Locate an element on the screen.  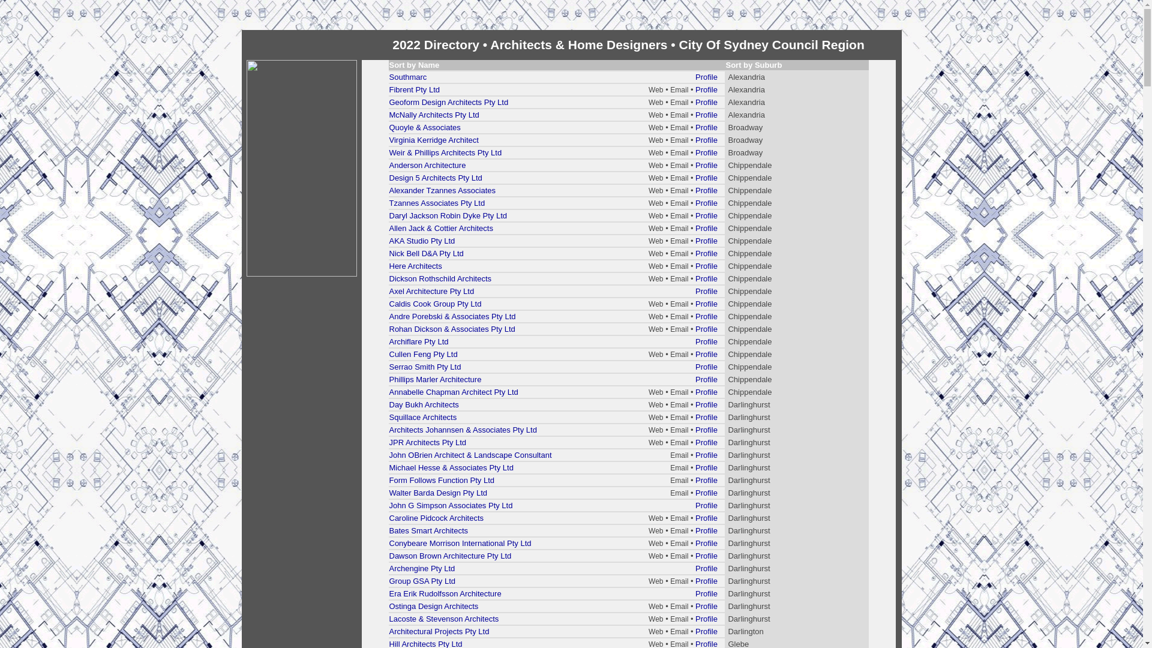
Darlinghurst is located at coordinates (749, 594).